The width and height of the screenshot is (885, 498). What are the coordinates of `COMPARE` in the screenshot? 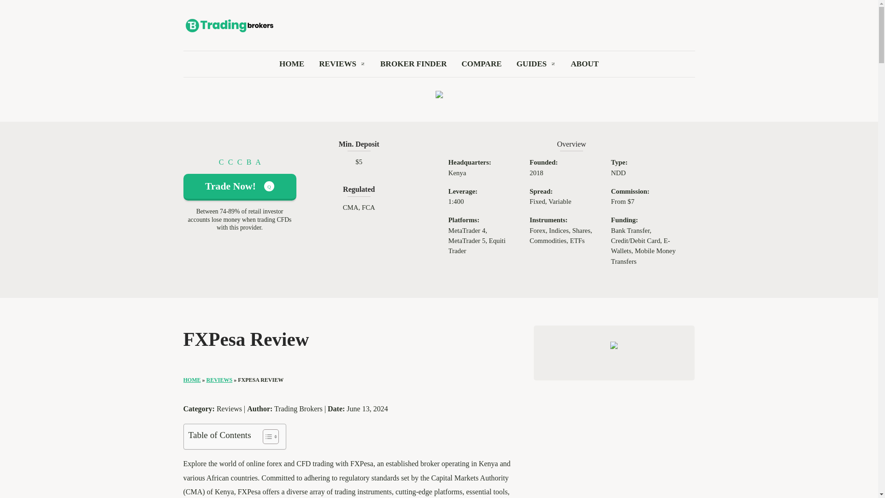 It's located at (481, 67).